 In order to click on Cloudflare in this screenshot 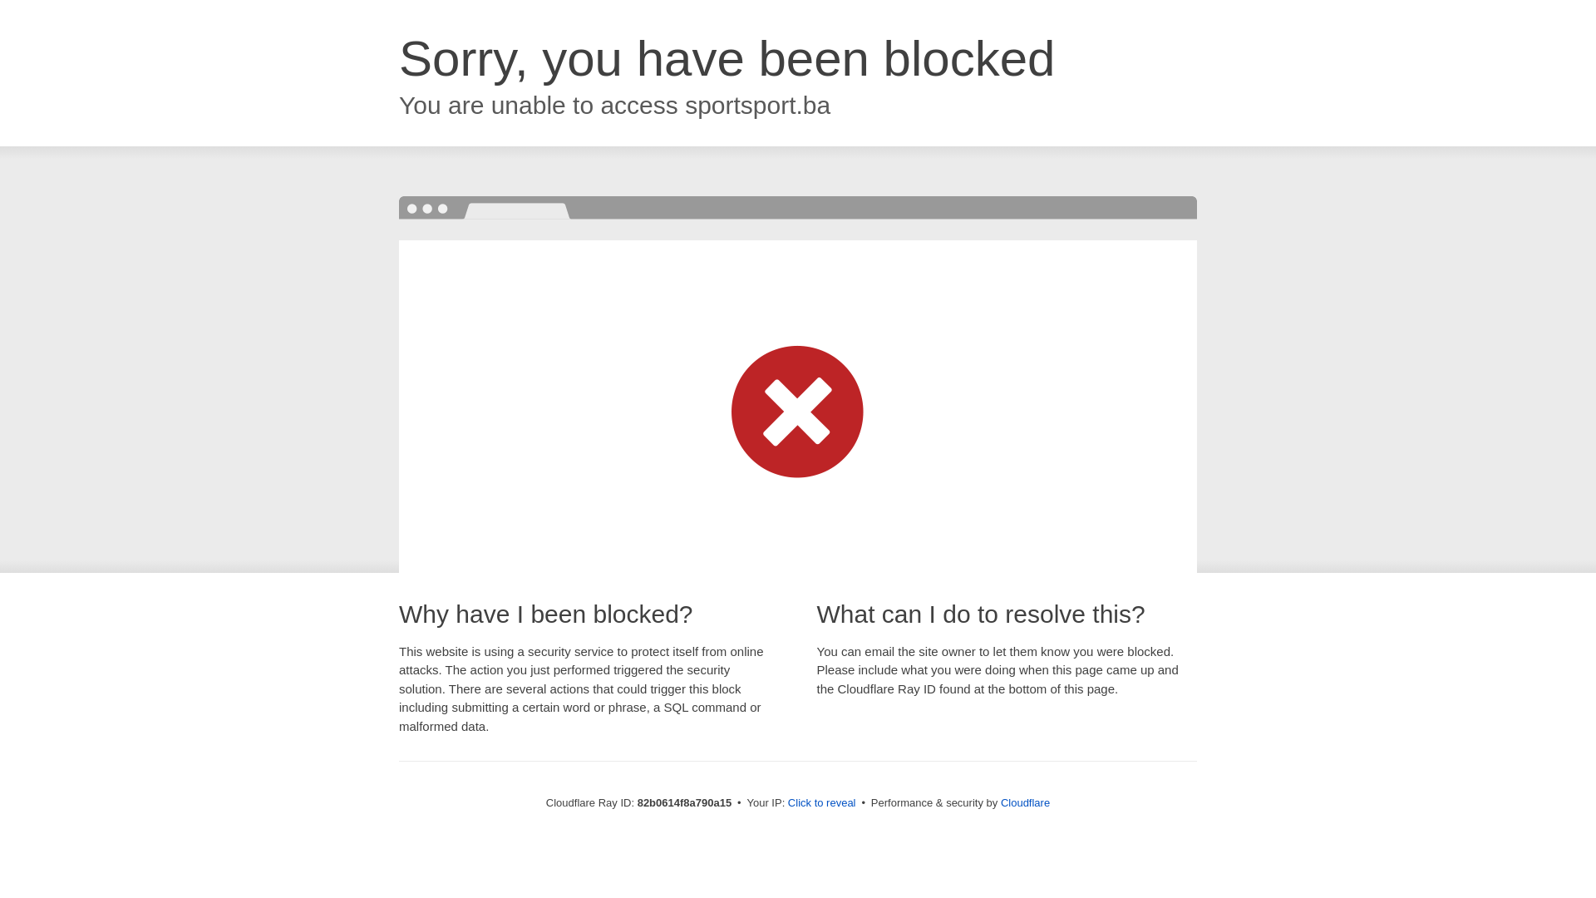, I will do `click(1026, 803)`.